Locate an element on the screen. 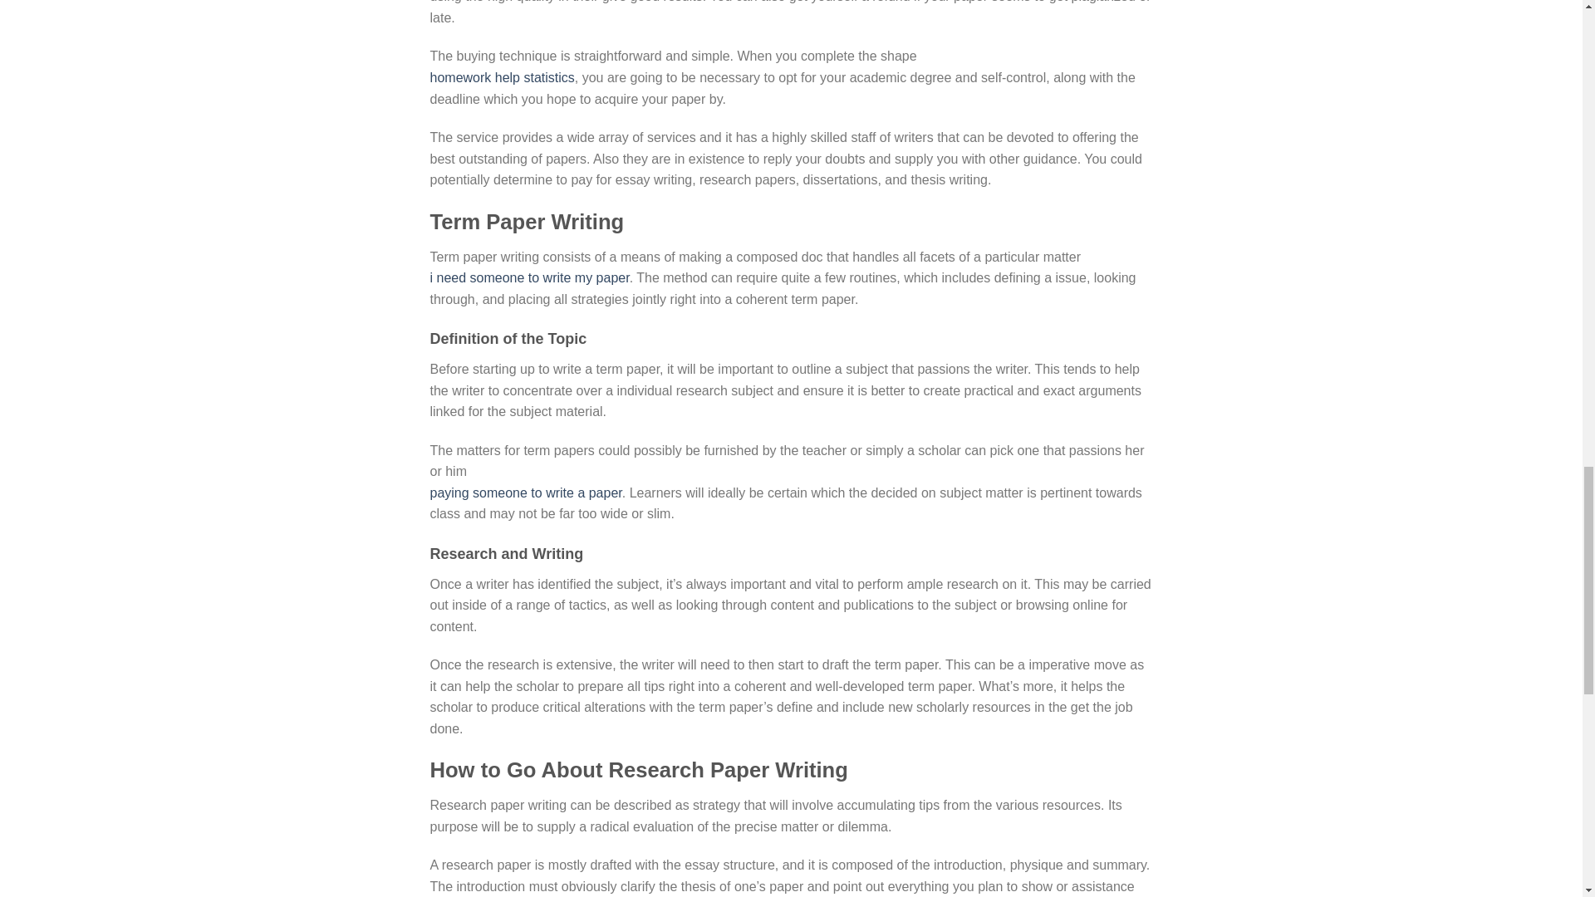  i need someone to write my paper is located at coordinates (530, 277).